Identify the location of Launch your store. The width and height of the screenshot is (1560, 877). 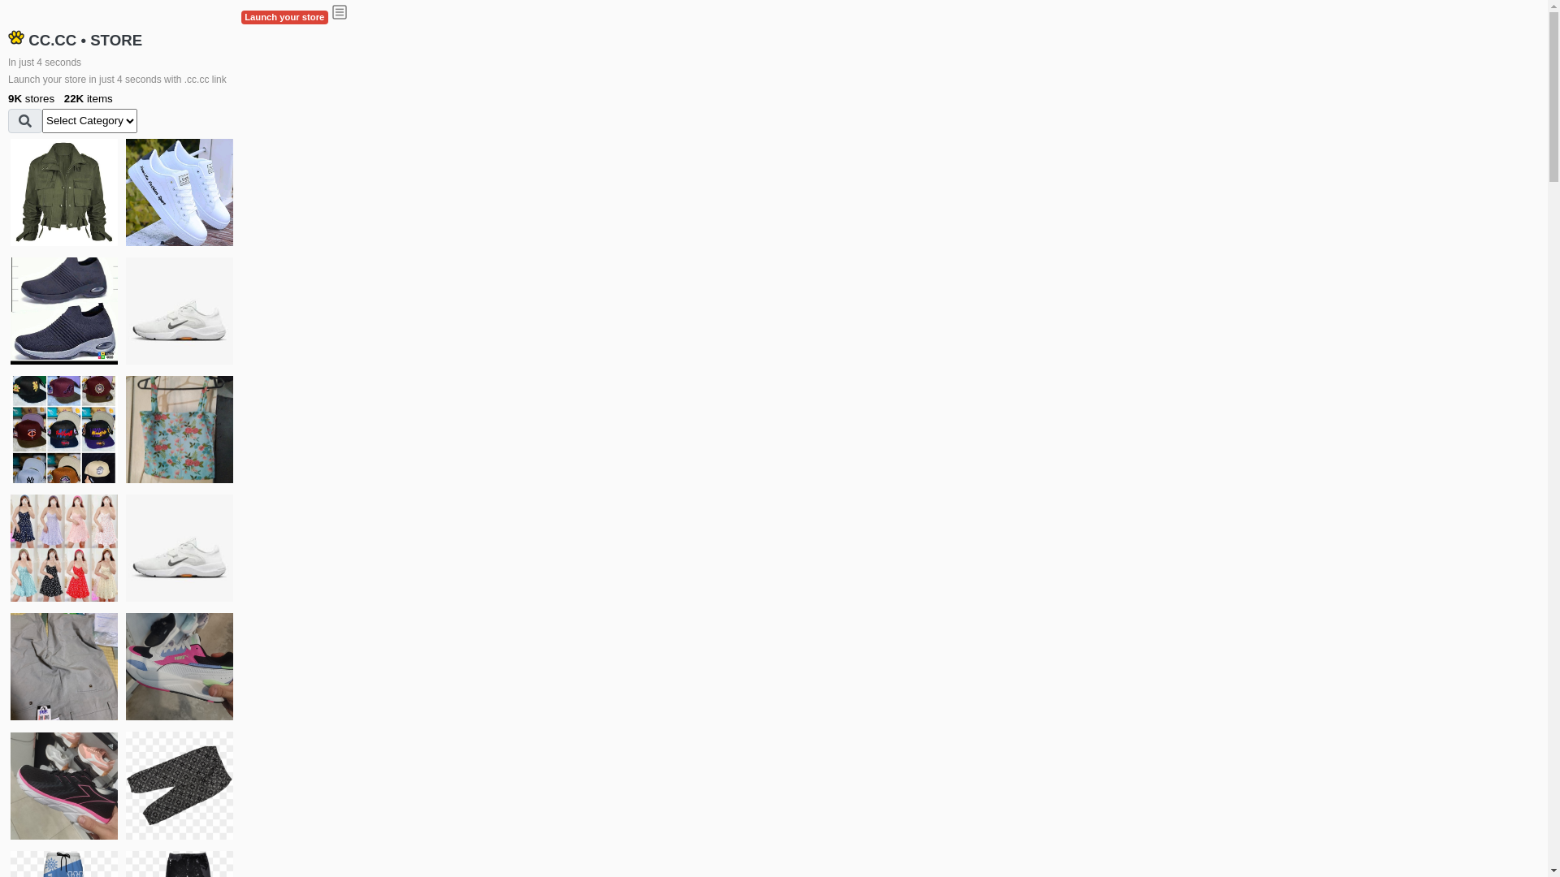
(284, 18).